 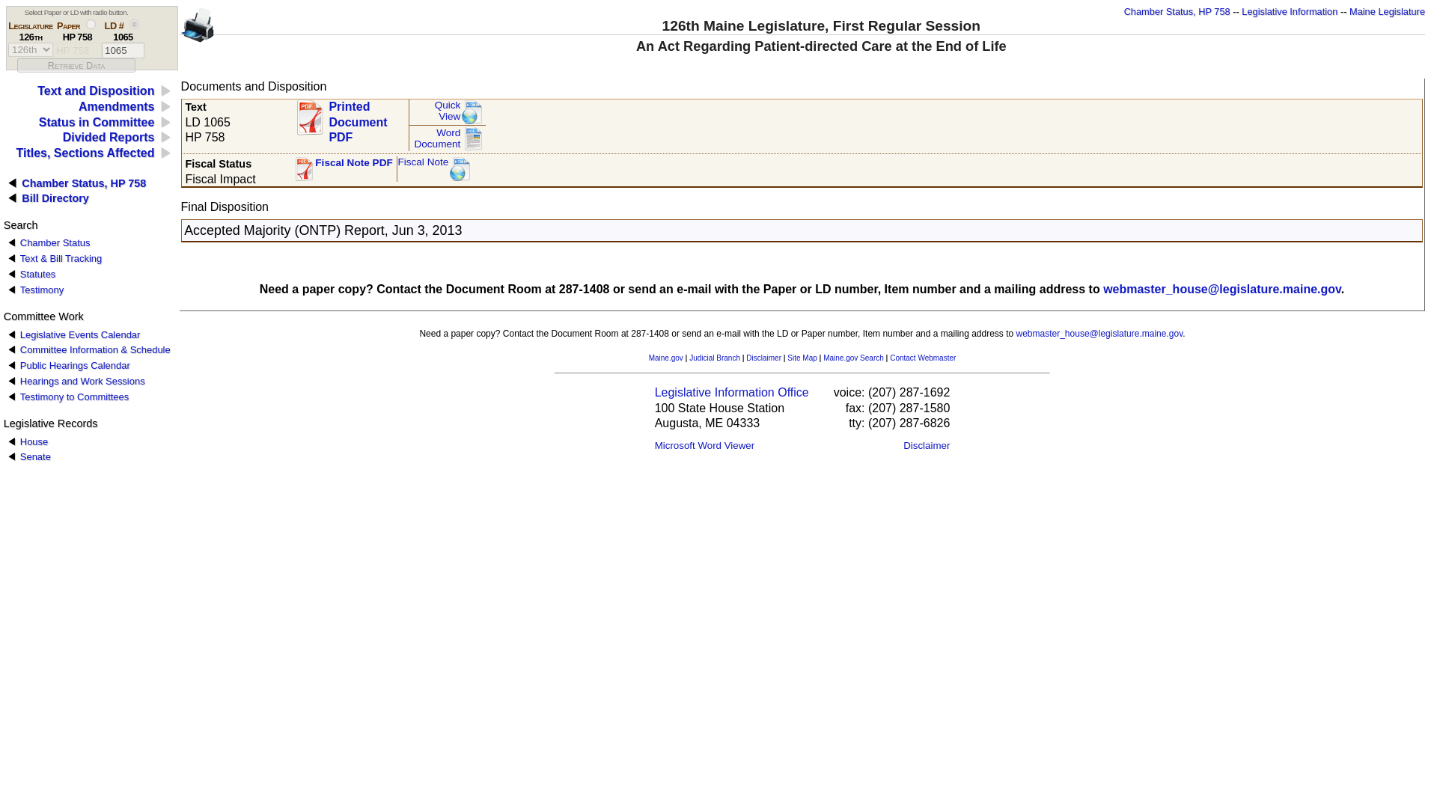 What do you see at coordinates (343, 169) in the screenshot?
I see `Chamber Status` at bounding box center [343, 169].